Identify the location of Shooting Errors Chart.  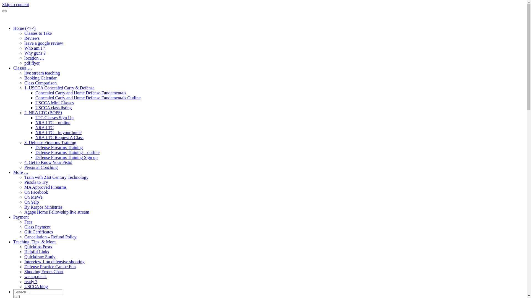
(44, 272).